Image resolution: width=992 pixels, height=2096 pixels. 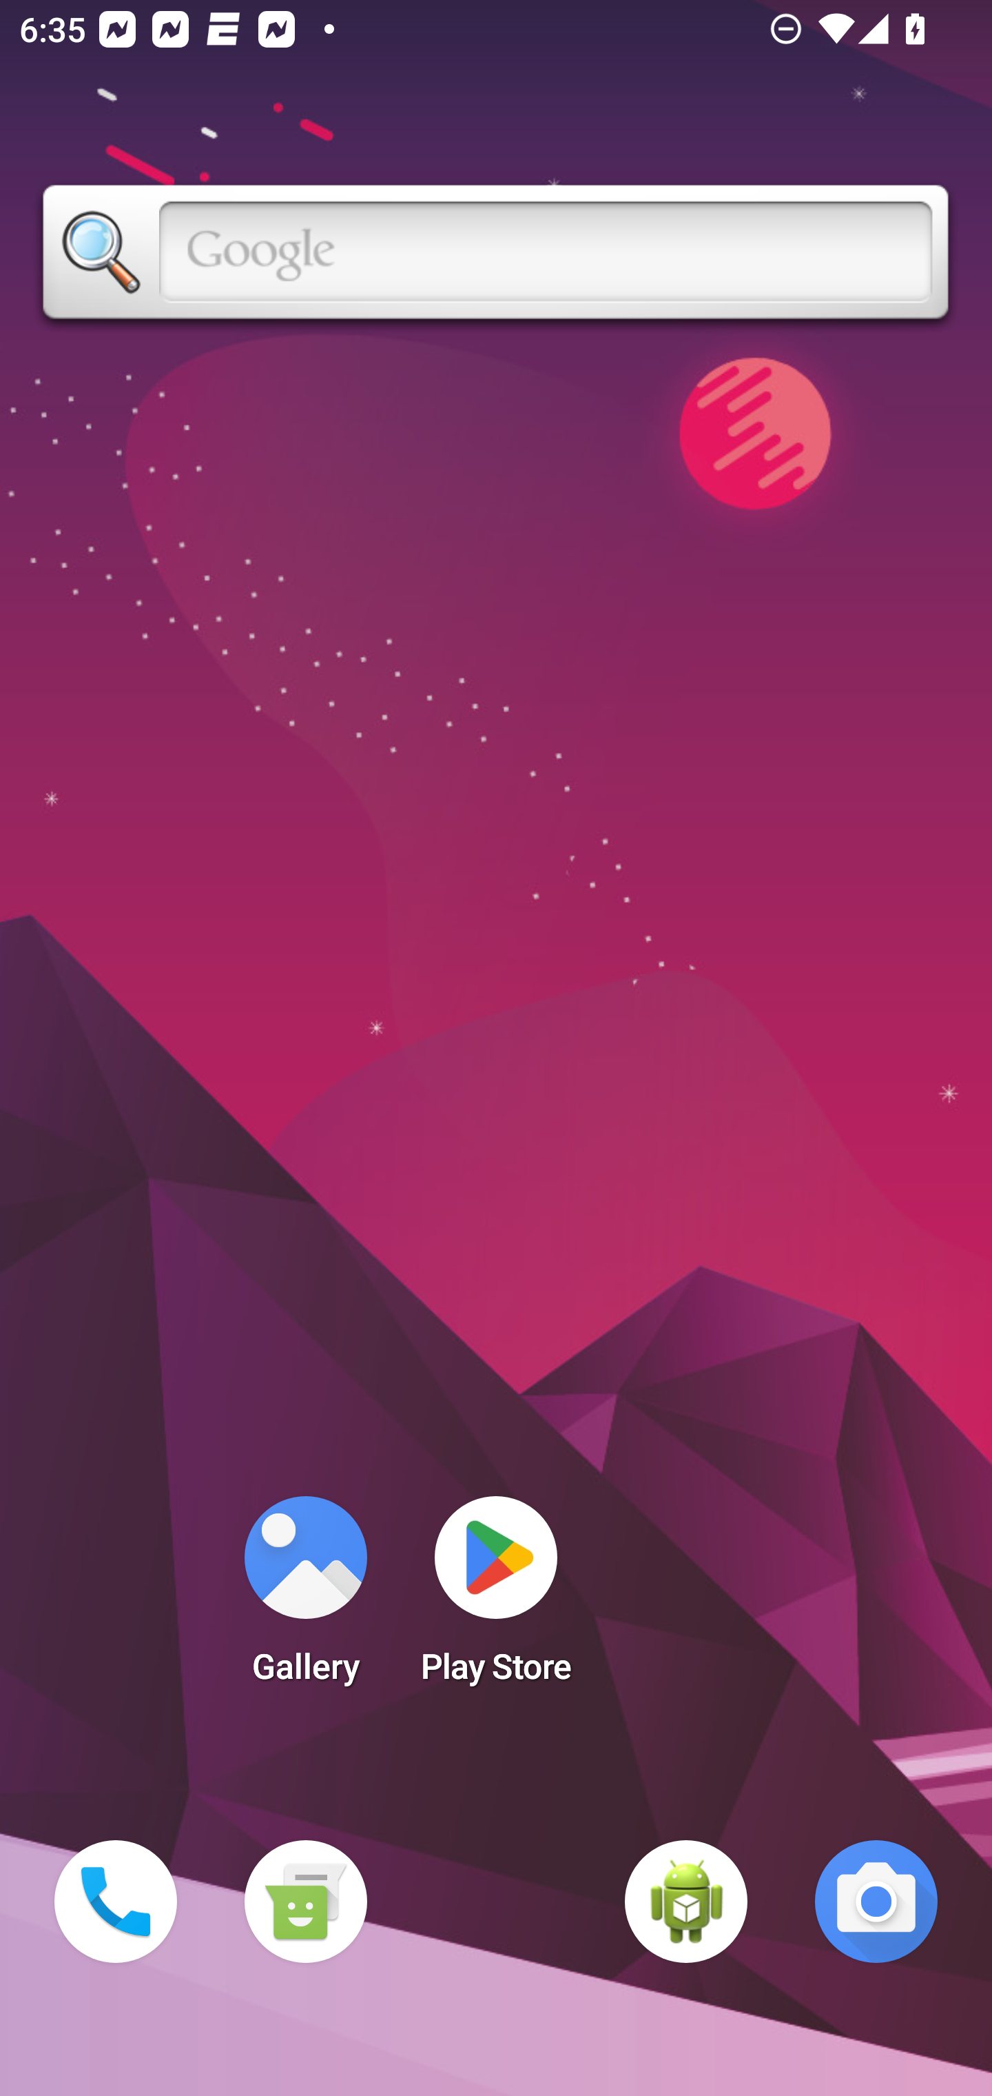 I want to click on Gallery, so click(x=305, y=1598).